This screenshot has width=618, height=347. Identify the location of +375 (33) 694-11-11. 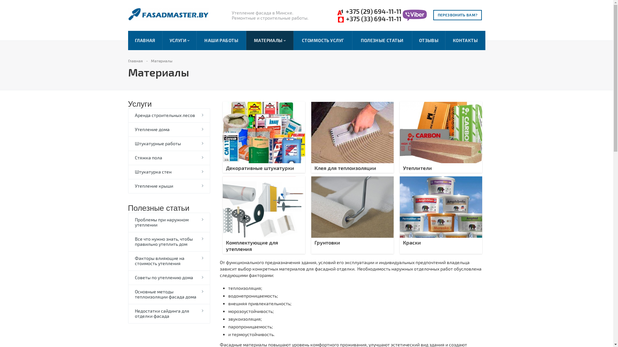
(369, 19).